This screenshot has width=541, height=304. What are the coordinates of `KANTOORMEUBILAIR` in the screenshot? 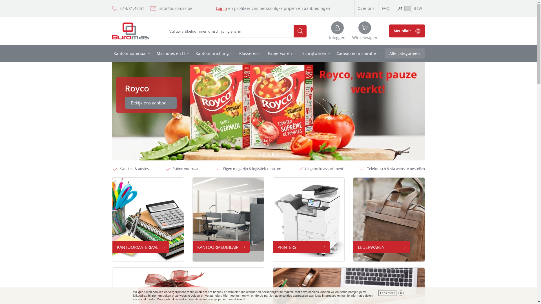 It's located at (221, 247).